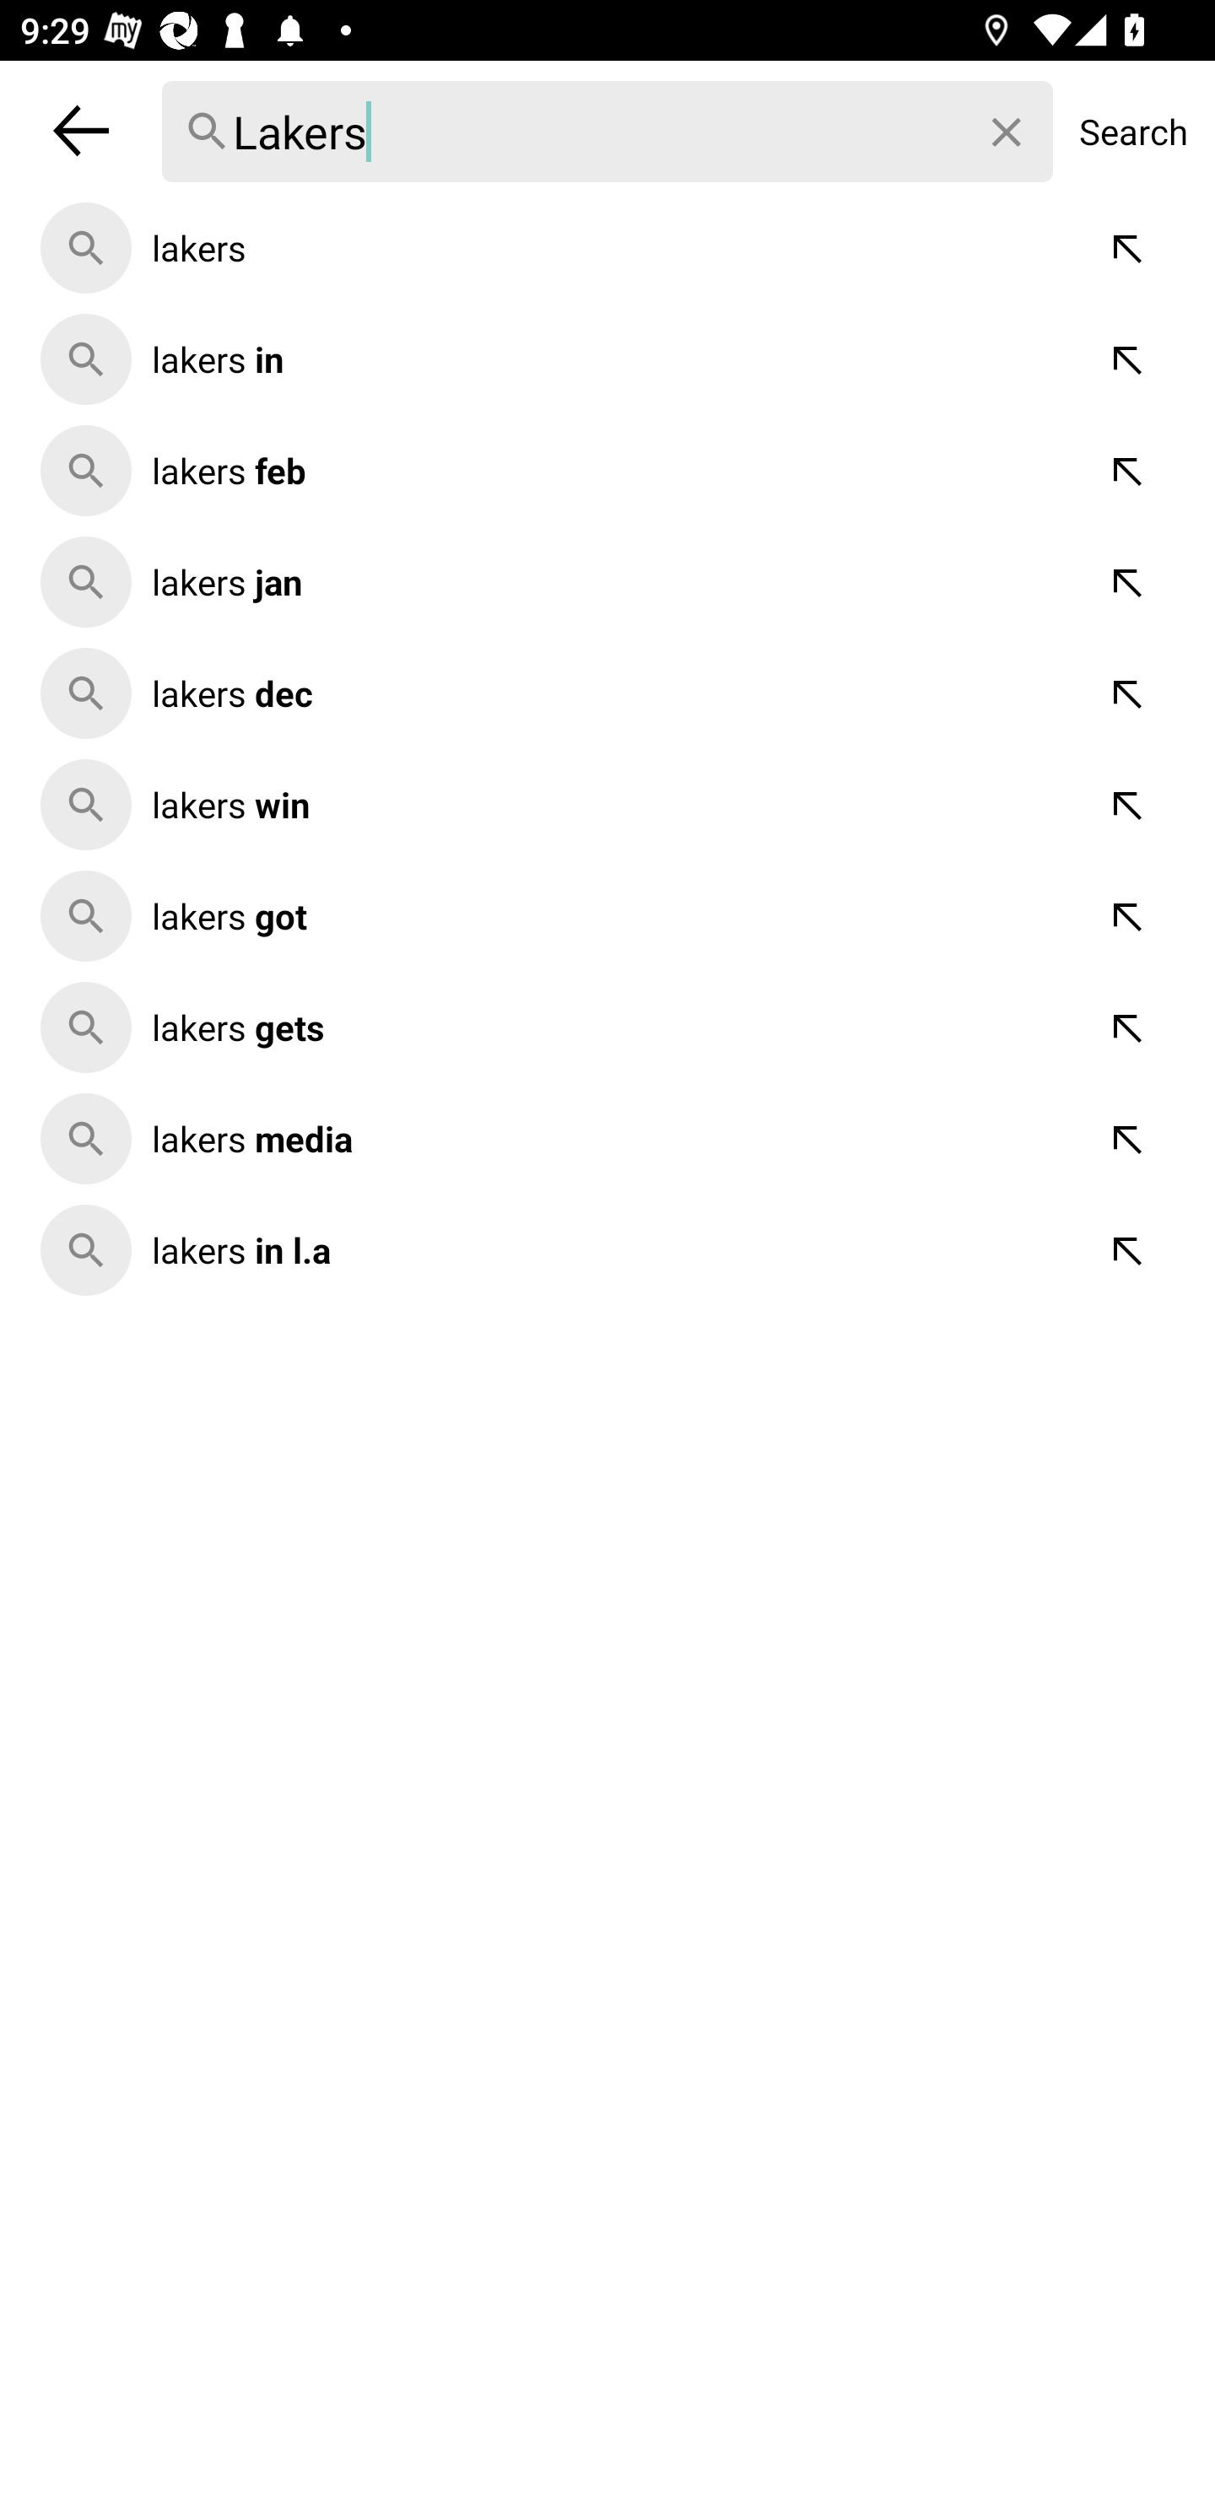 The image size is (1215, 2497). I want to click on search lakers gets Fill in lakers gets, so click(607, 1027).